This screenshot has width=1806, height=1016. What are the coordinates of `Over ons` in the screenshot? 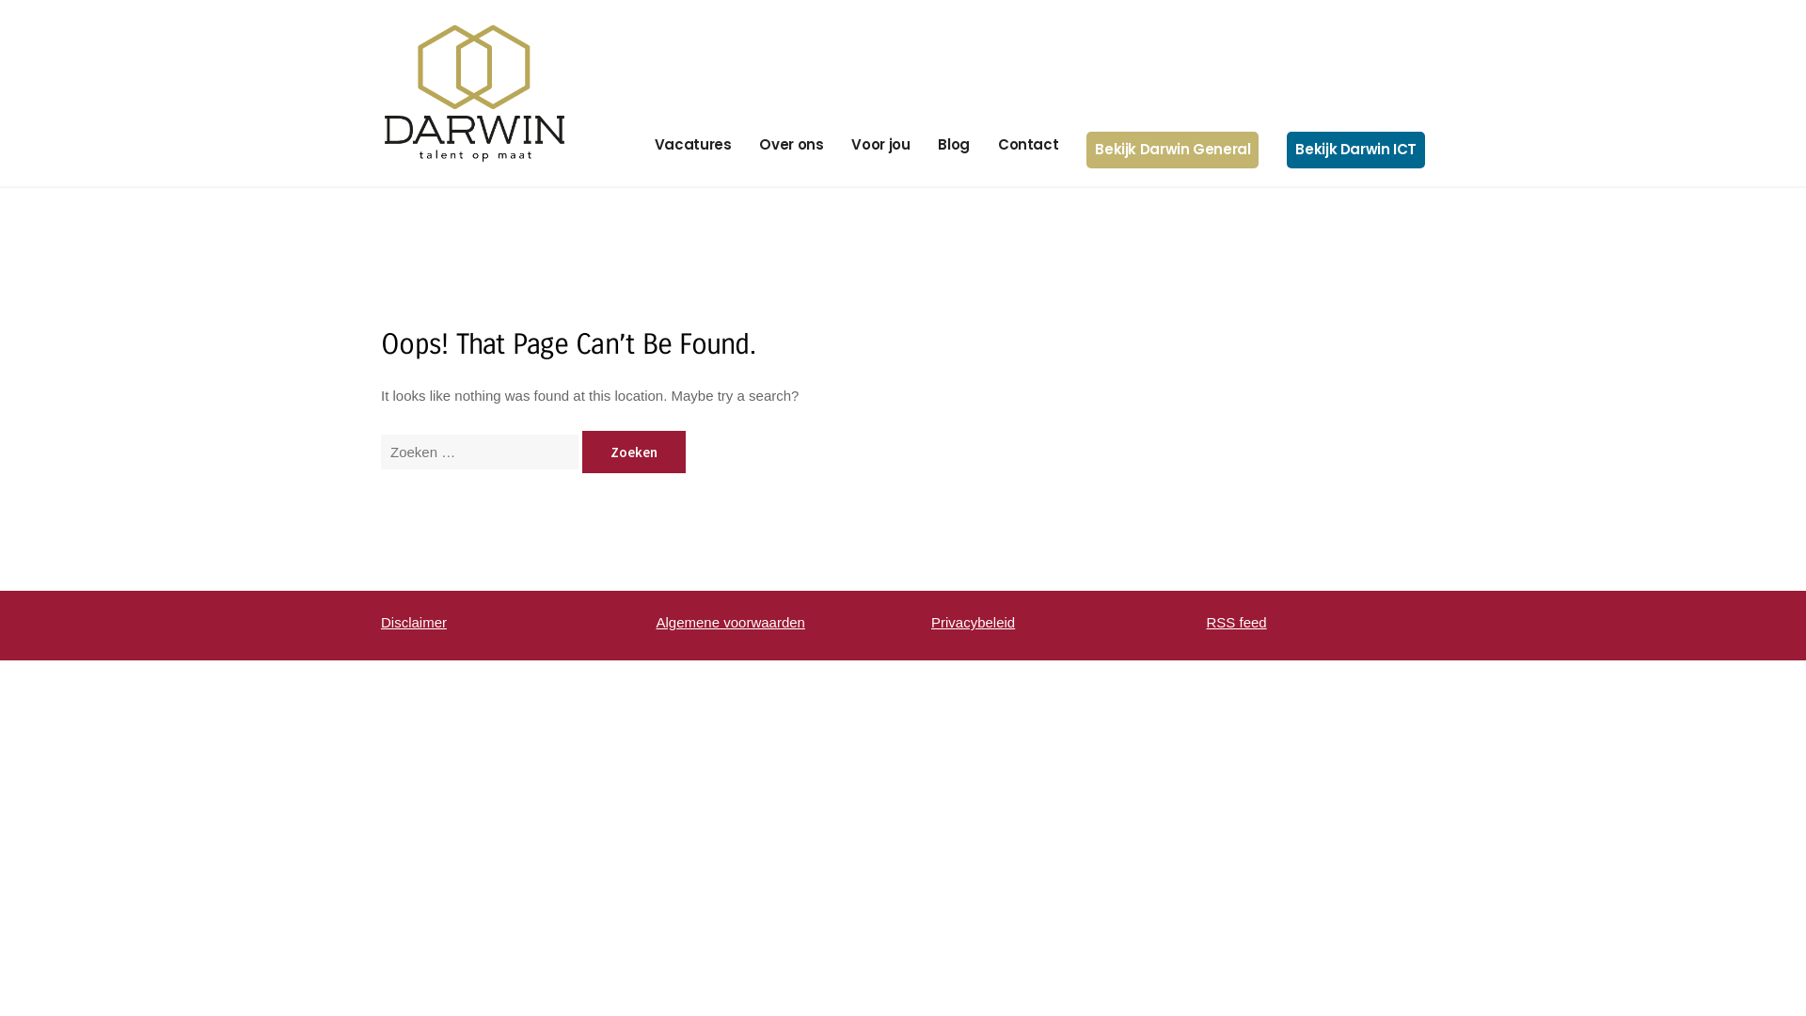 It's located at (791, 145).